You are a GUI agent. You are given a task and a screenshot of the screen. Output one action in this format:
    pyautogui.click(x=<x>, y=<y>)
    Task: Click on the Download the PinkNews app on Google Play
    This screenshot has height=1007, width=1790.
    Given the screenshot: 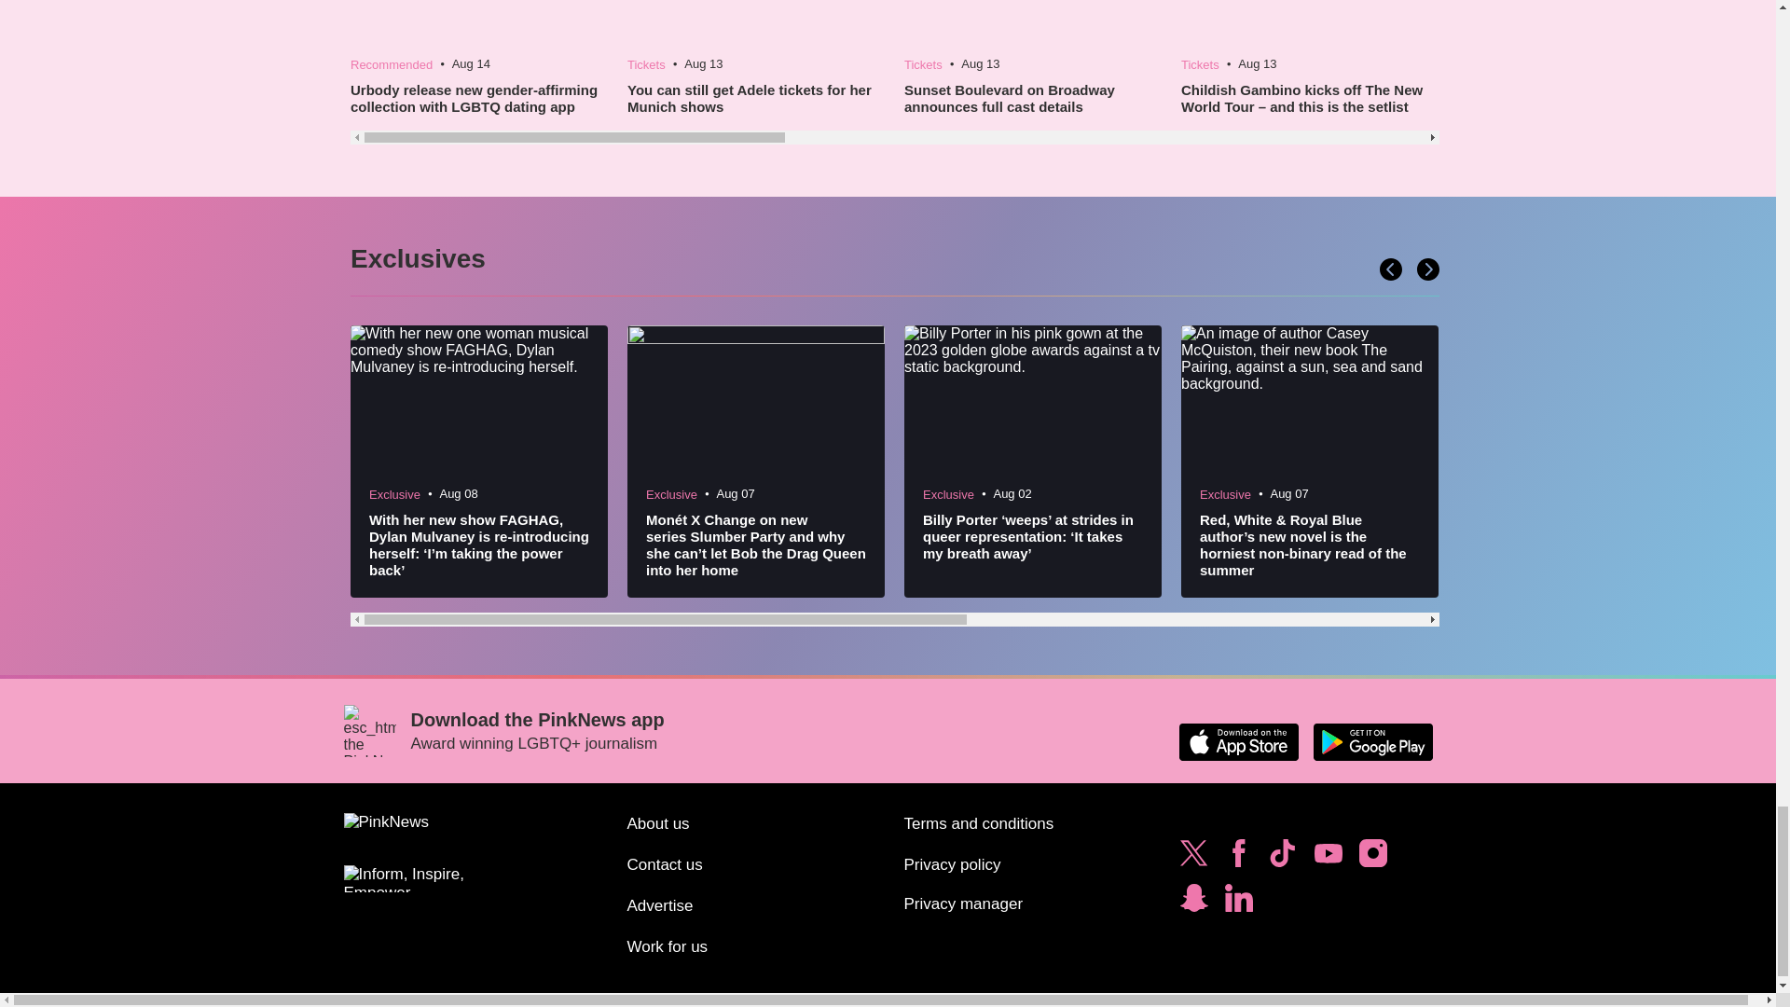 What is the action you would take?
    pyautogui.click(x=1372, y=742)
    